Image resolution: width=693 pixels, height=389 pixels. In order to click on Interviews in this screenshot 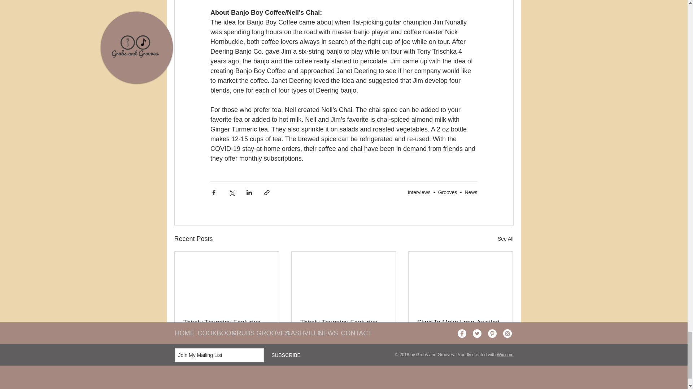, I will do `click(419, 192)`.